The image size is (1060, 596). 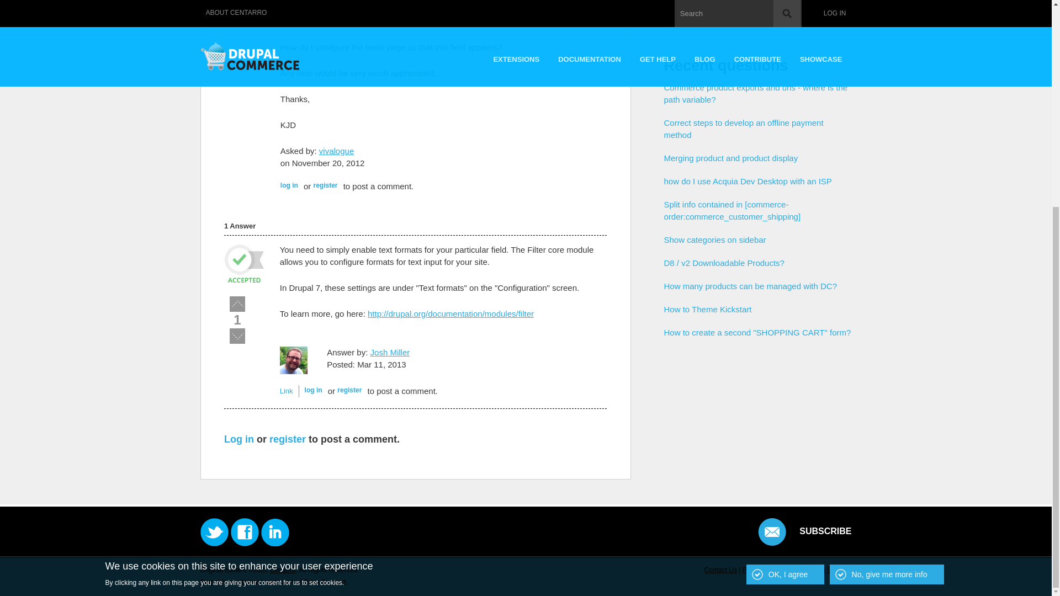 I want to click on log in, so click(x=289, y=185).